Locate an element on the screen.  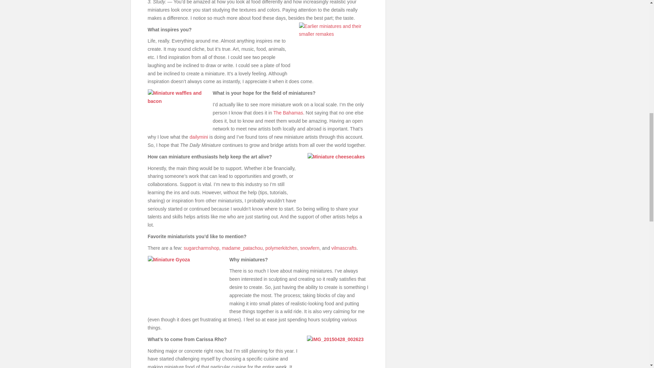
polymerkitchen is located at coordinates (281, 248).